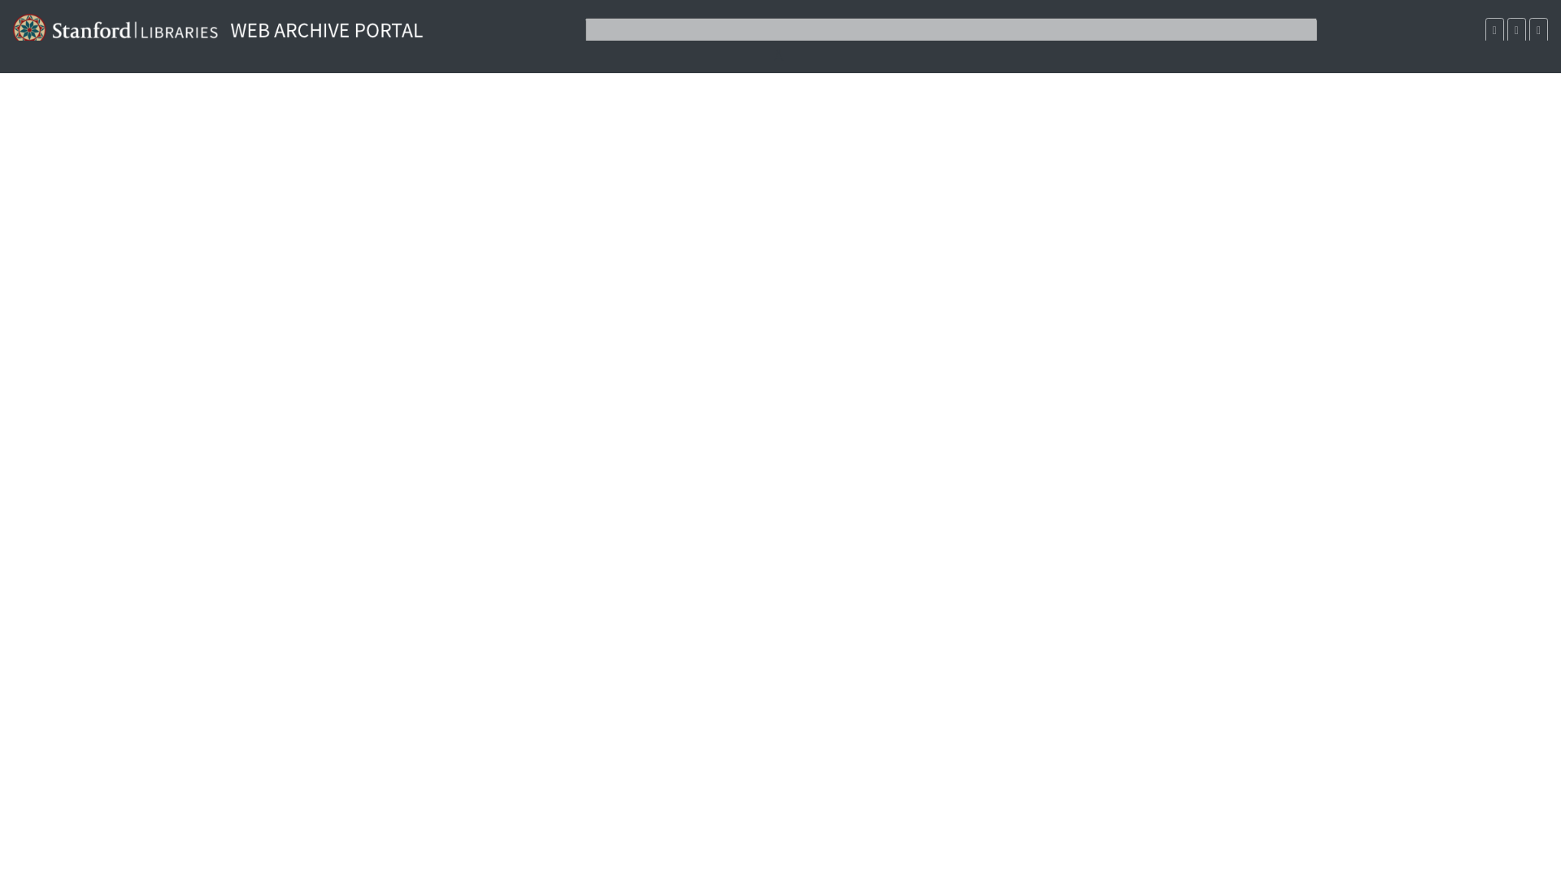 The height and width of the screenshot is (878, 1561). What do you see at coordinates (1517, 29) in the screenshot?
I see `Show timeline` at bounding box center [1517, 29].